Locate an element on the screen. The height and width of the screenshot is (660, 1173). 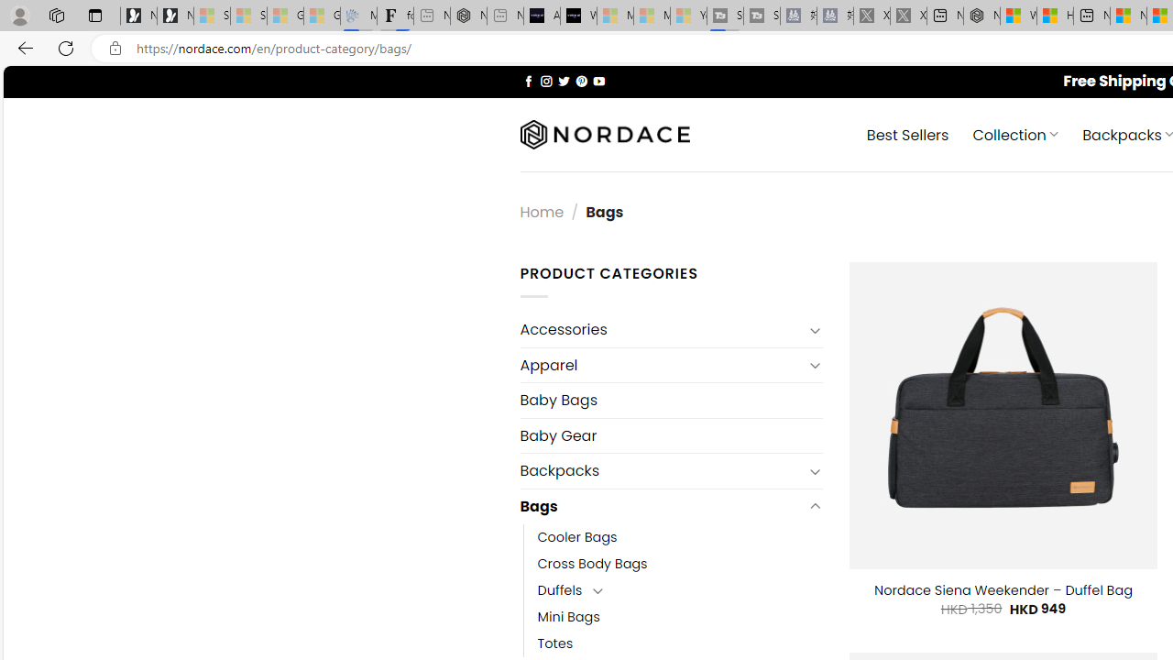
AI Voice Changer for PC and Mac - Voice.ai is located at coordinates (542, 16).